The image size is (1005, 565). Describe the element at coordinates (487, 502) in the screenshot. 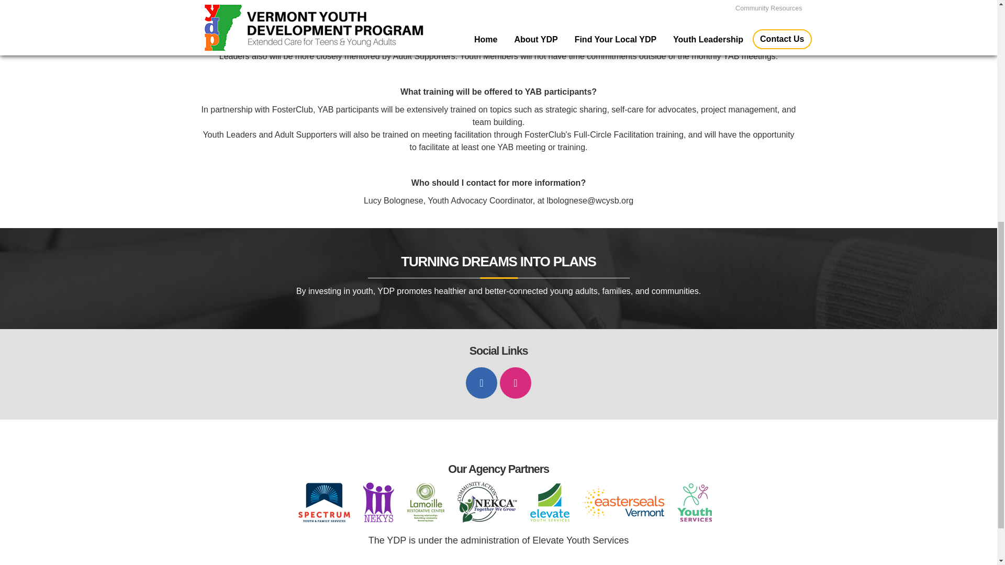

I see `NEKCA` at that location.